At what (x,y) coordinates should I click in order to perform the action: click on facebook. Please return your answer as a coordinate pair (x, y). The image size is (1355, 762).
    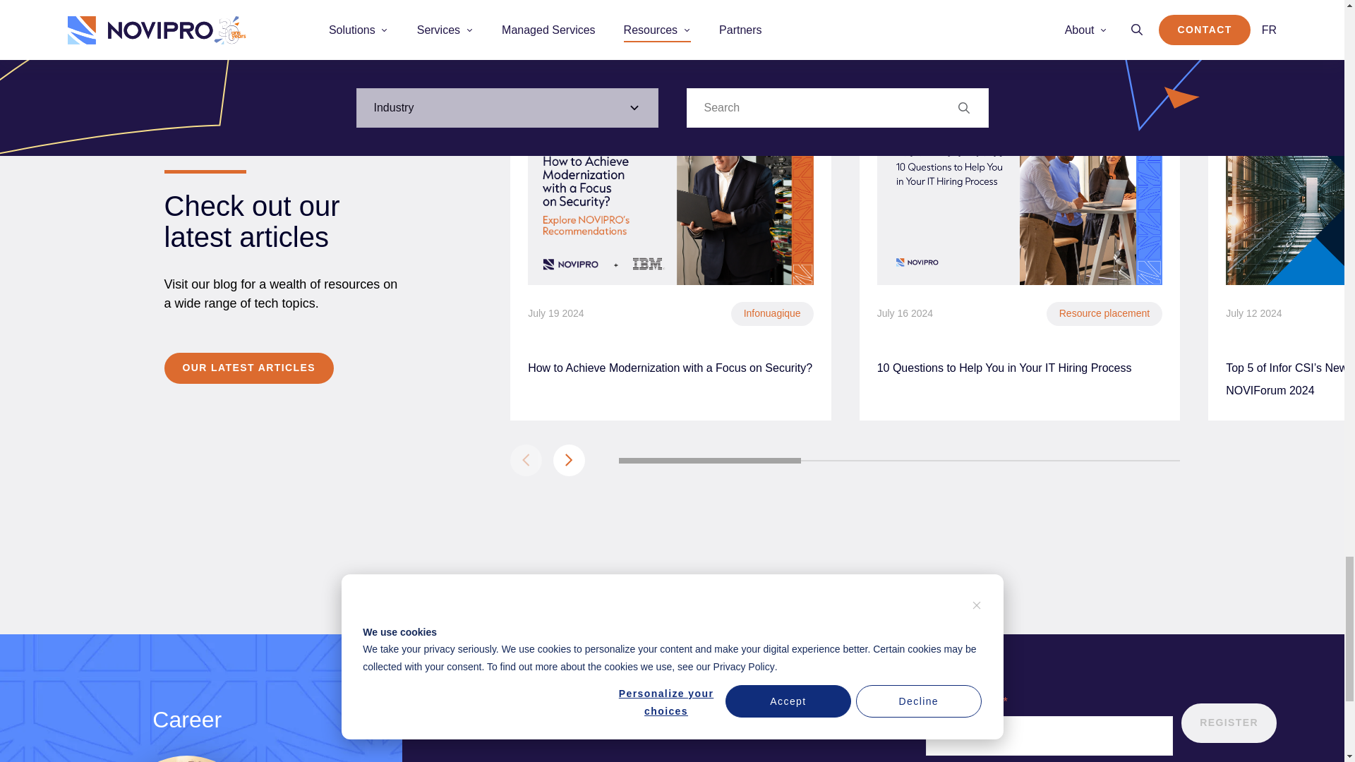
    Looking at the image, I should click on (1146, 634).